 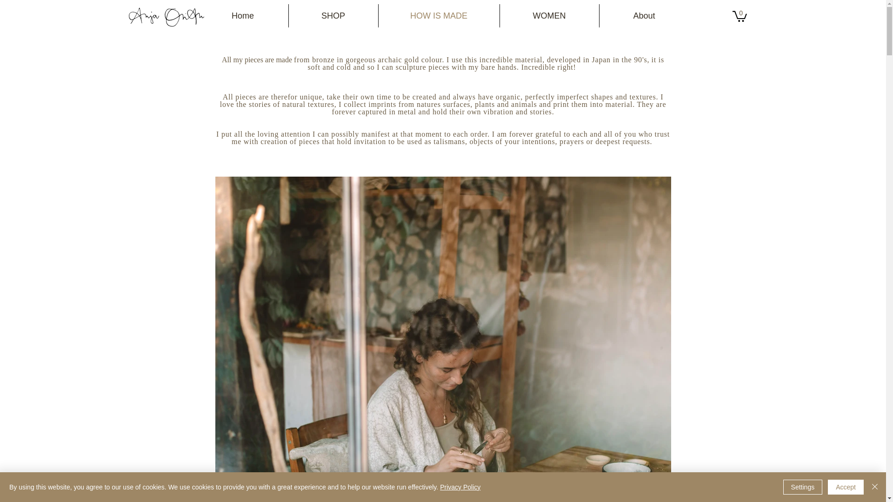 I want to click on Privacy Policy, so click(x=460, y=487).